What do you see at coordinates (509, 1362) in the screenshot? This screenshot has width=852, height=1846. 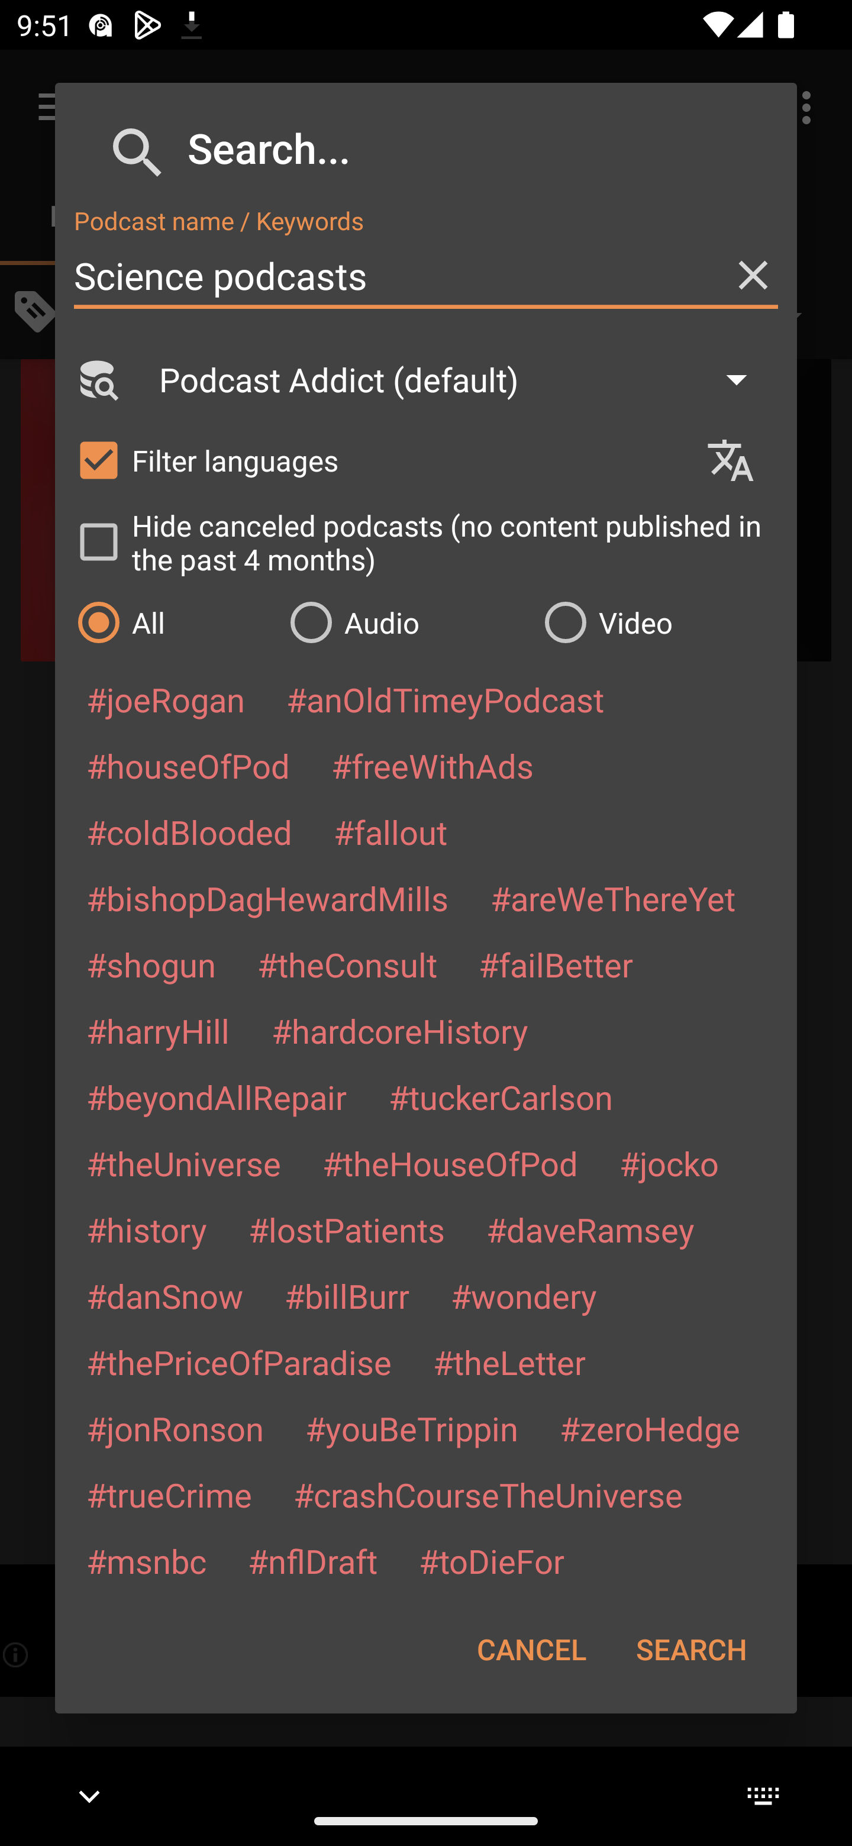 I see `#theLetter` at bounding box center [509, 1362].